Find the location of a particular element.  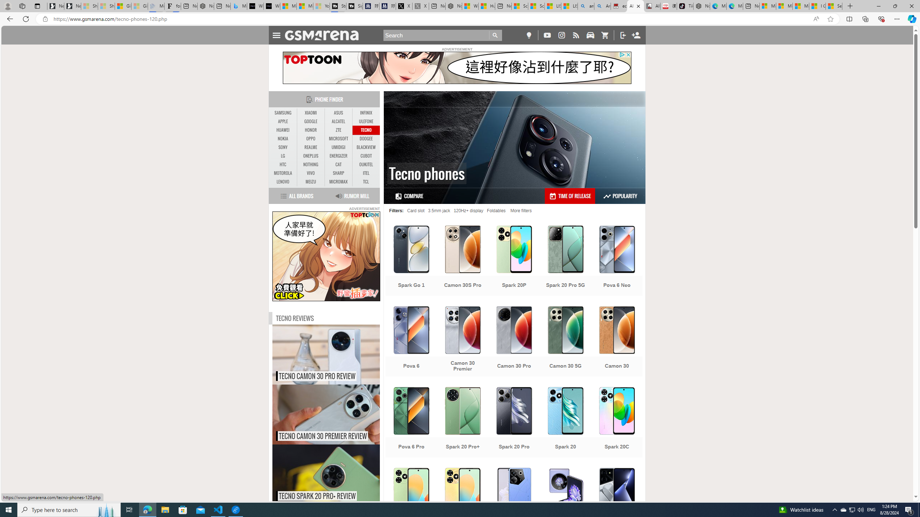

All Cubot phones is located at coordinates (652, 6).